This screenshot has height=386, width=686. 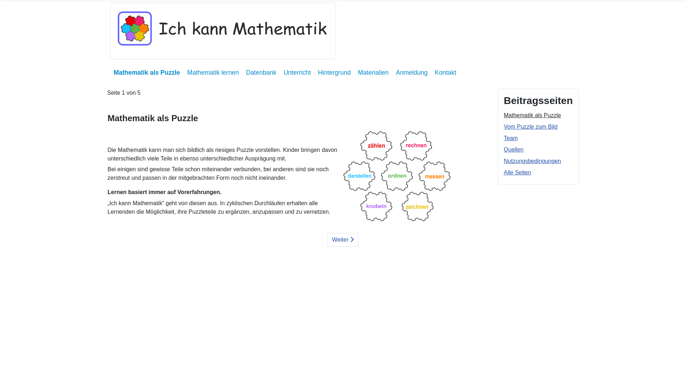 What do you see at coordinates (446, 73) in the screenshot?
I see `Kontakt` at bounding box center [446, 73].